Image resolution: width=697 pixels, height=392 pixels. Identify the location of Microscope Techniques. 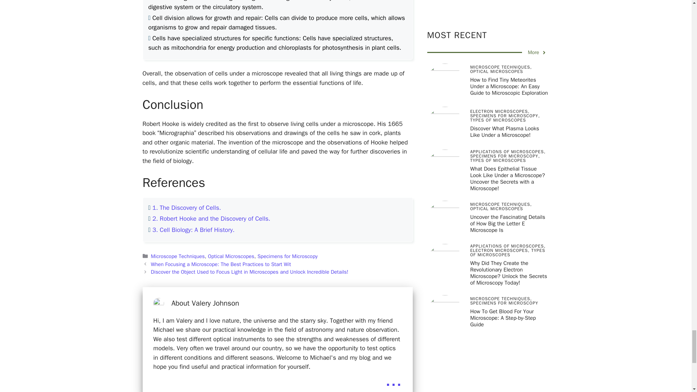
(178, 256).